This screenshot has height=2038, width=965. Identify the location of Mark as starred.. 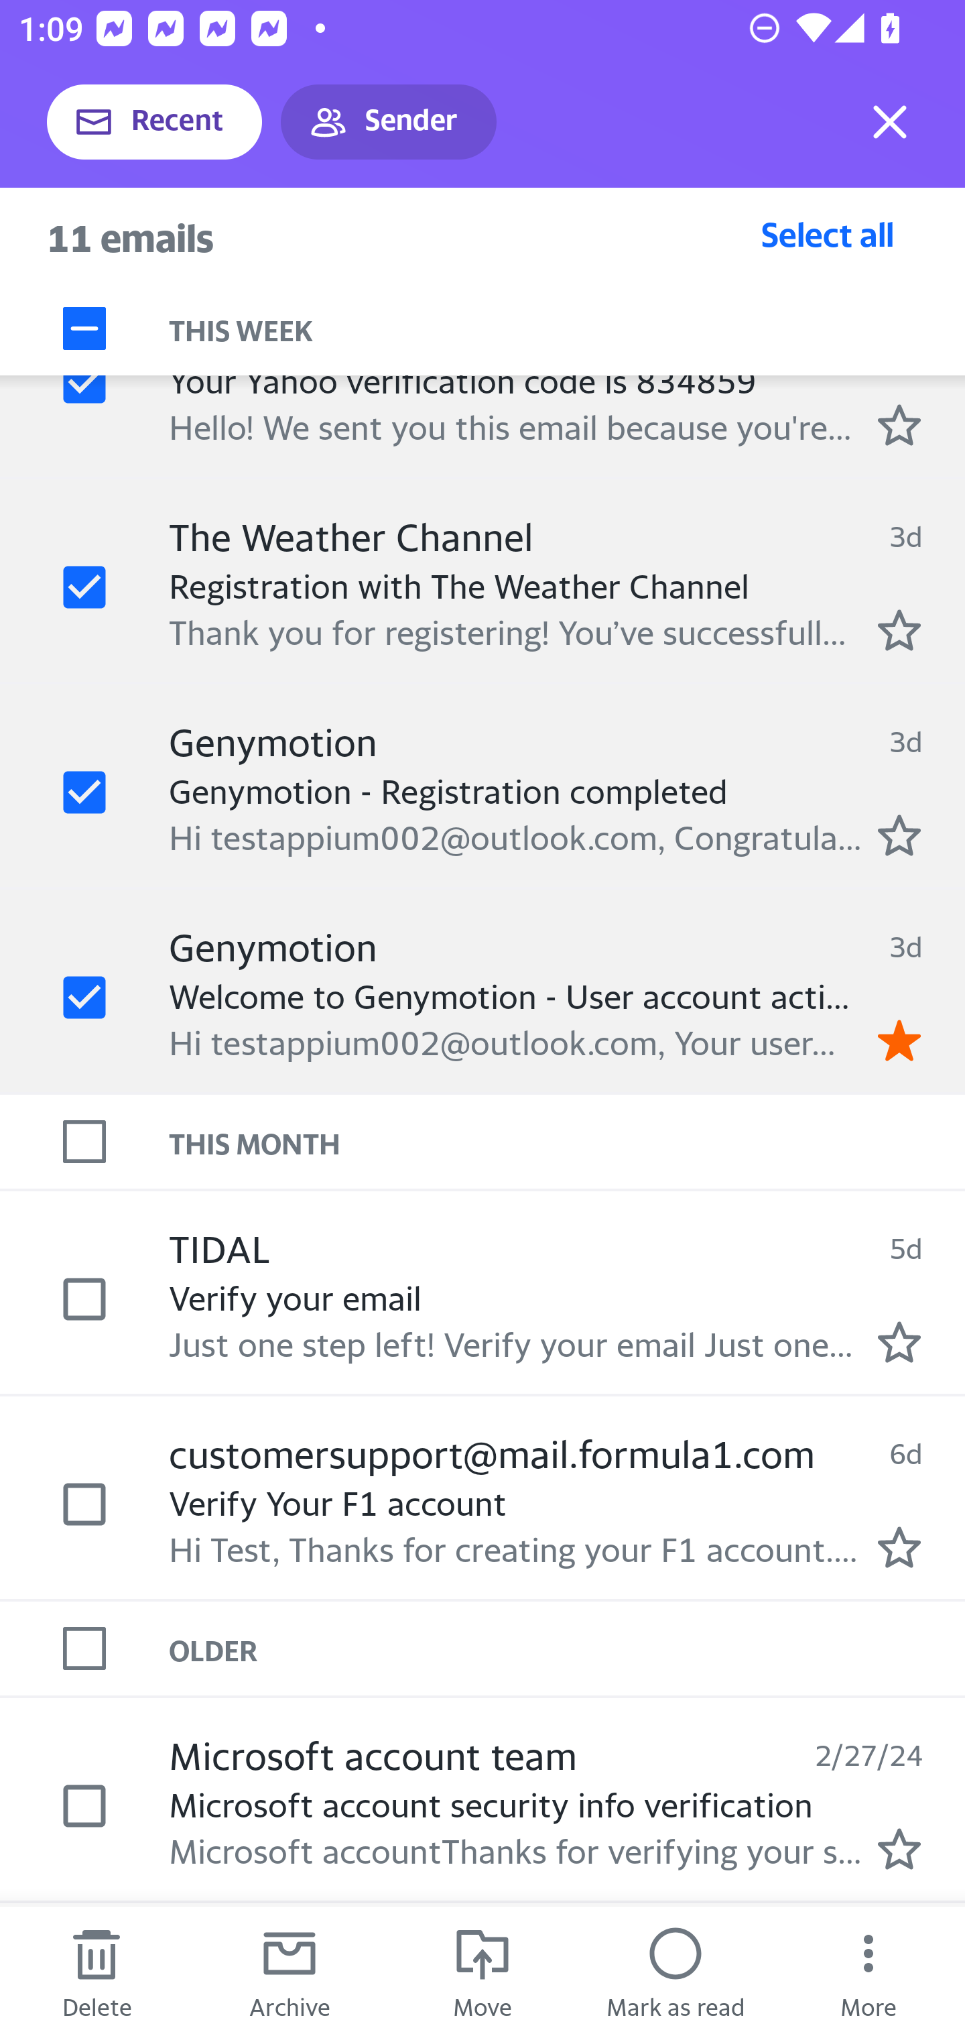
(899, 834).